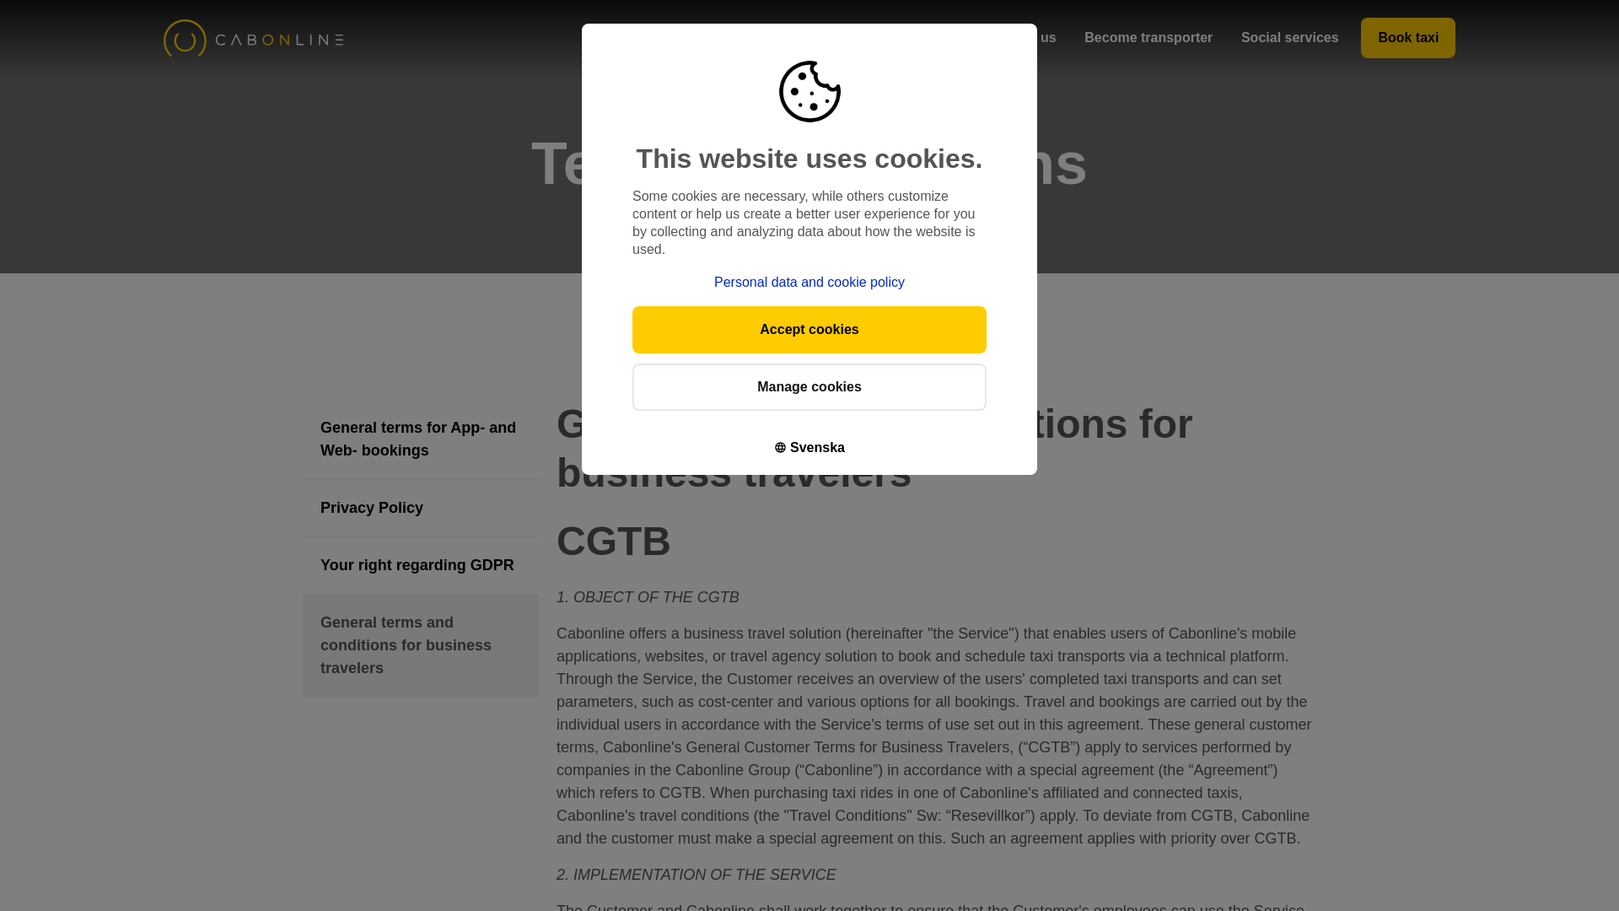  Describe the element at coordinates (1408, 37) in the screenshot. I see `Book taxi` at that location.